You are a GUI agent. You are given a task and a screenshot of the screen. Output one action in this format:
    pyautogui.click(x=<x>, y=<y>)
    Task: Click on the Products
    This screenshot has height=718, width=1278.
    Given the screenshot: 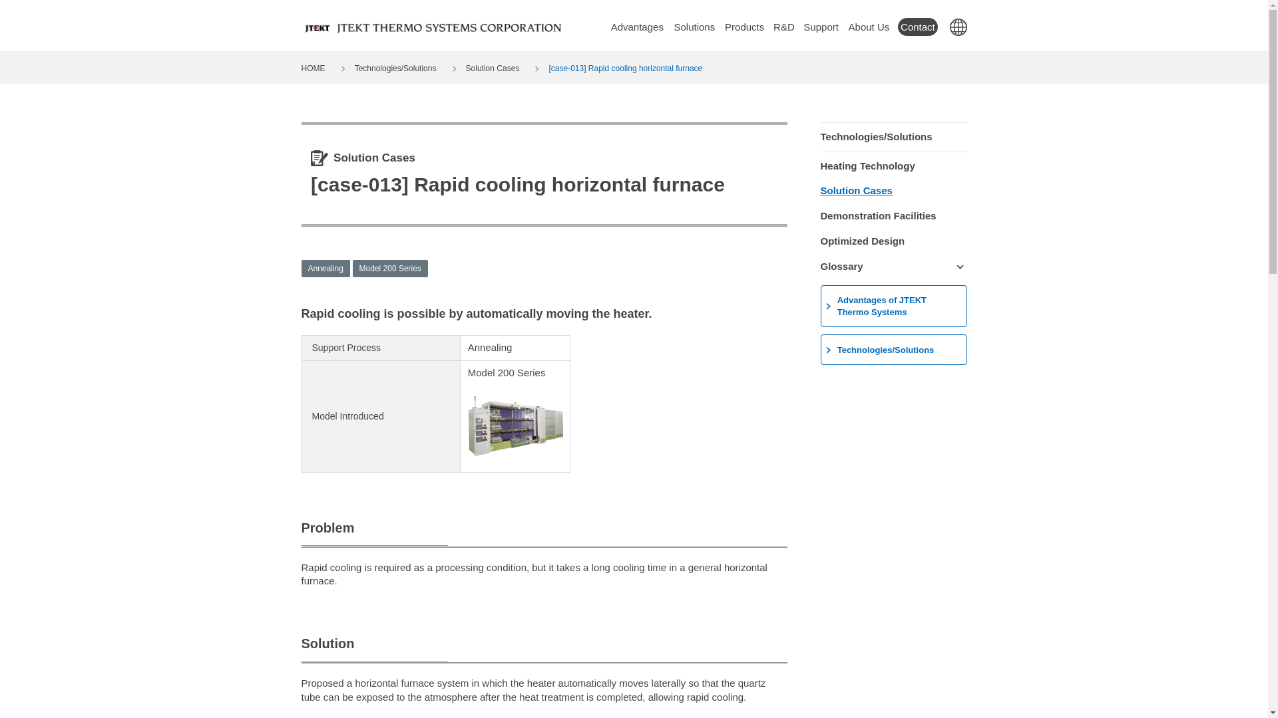 What is the action you would take?
    pyautogui.click(x=744, y=27)
    